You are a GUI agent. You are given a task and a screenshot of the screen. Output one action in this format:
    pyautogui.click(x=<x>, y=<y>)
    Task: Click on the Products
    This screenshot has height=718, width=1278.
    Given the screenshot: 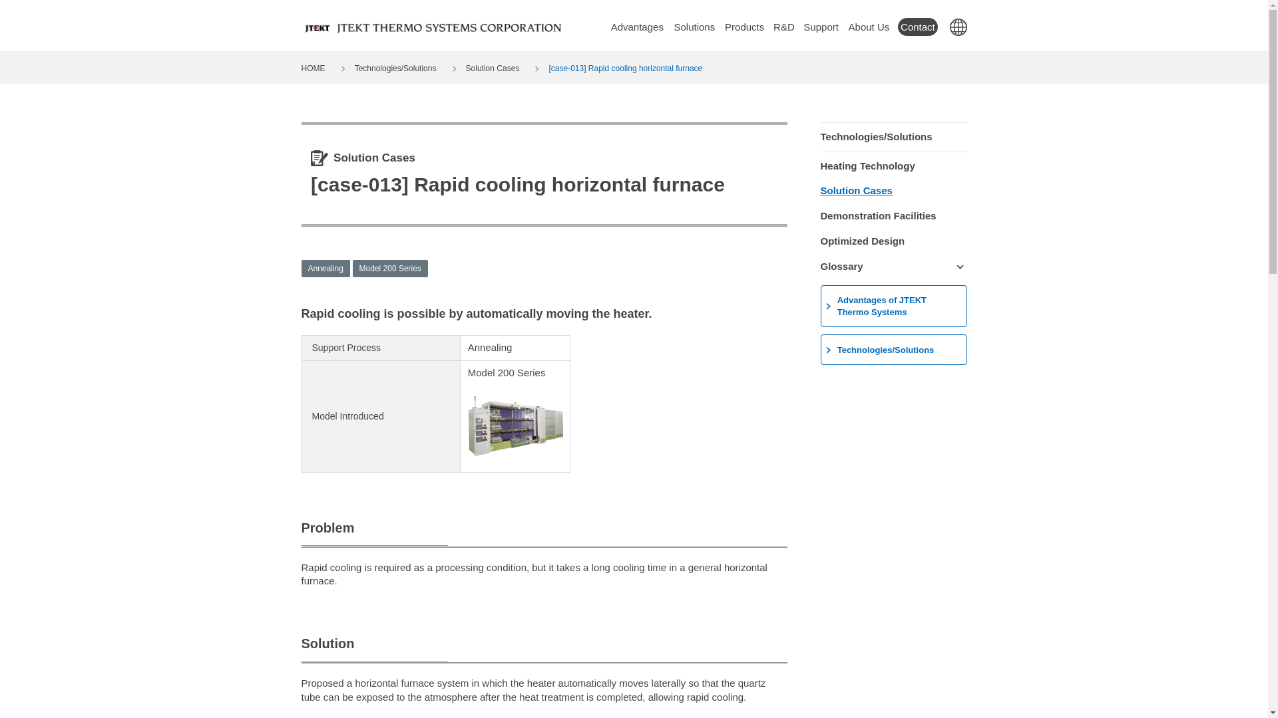 What is the action you would take?
    pyautogui.click(x=744, y=27)
    